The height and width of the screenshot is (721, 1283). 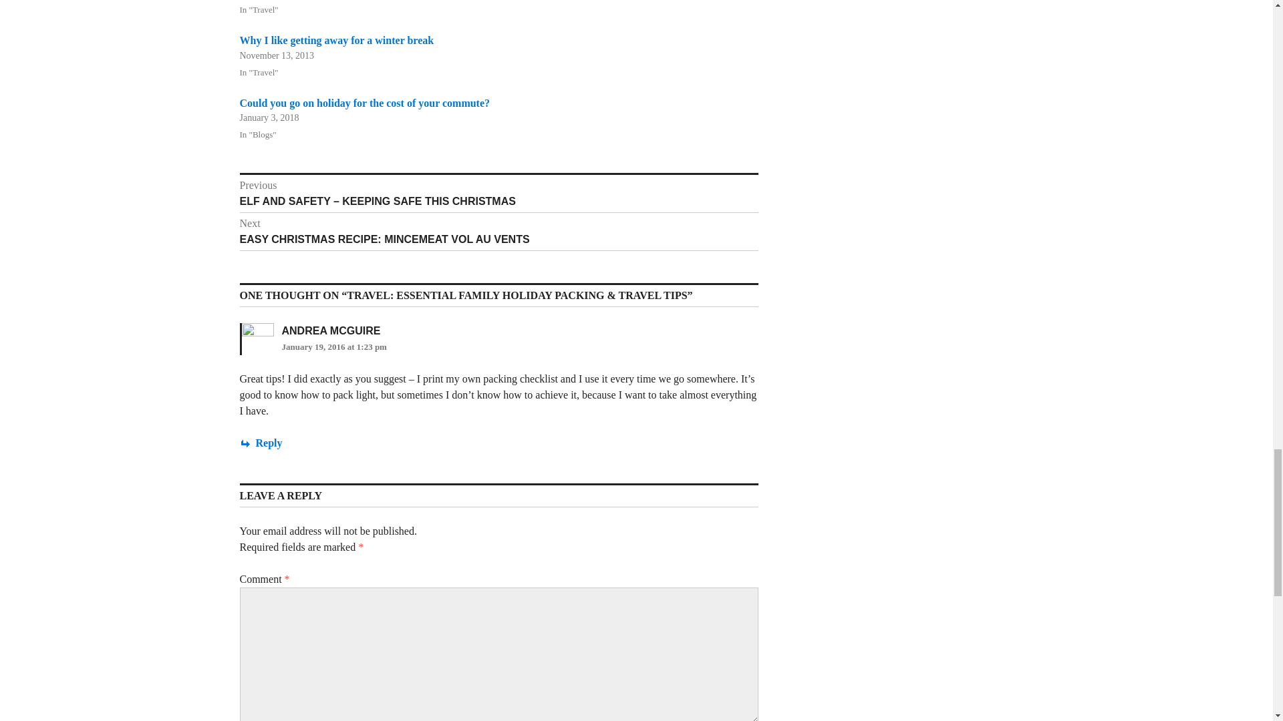 What do you see at coordinates (334, 346) in the screenshot?
I see `January 19, 2016 at 1:23 pm` at bounding box center [334, 346].